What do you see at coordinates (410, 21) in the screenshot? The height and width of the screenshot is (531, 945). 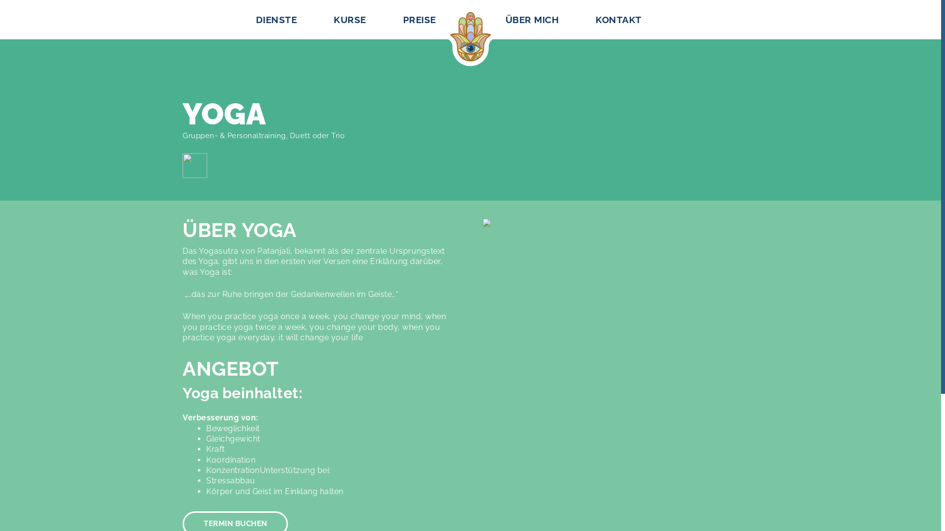 I see `PREISE` at bounding box center [410, 21].